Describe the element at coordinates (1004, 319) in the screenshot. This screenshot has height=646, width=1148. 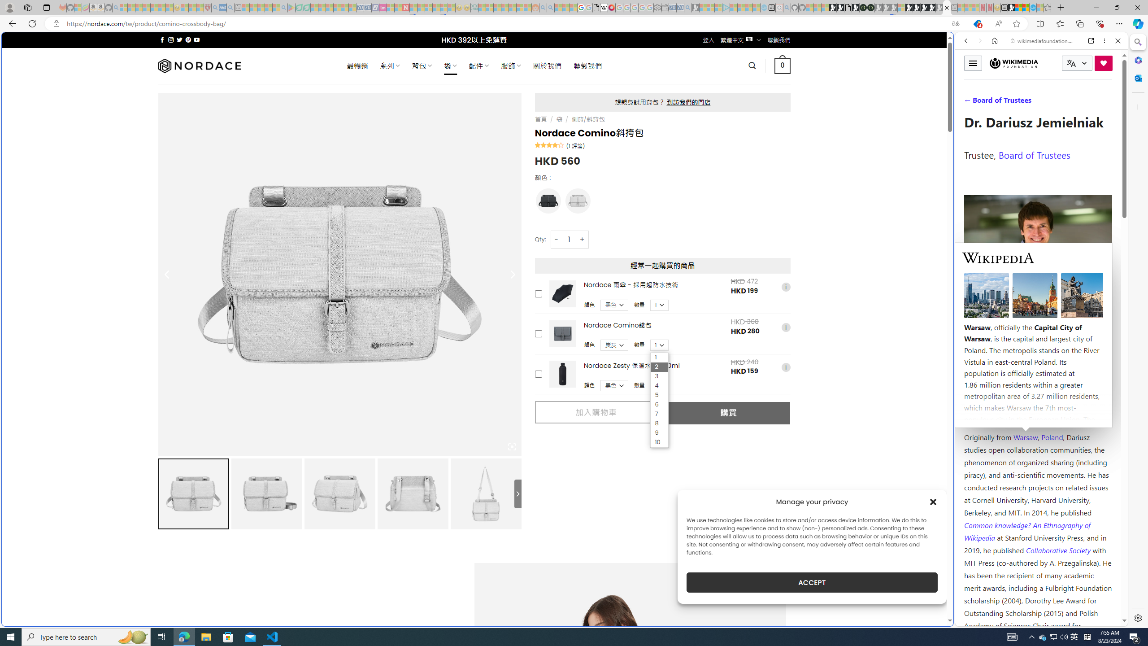
I see `Profile on Meta-Wiki` at that location.